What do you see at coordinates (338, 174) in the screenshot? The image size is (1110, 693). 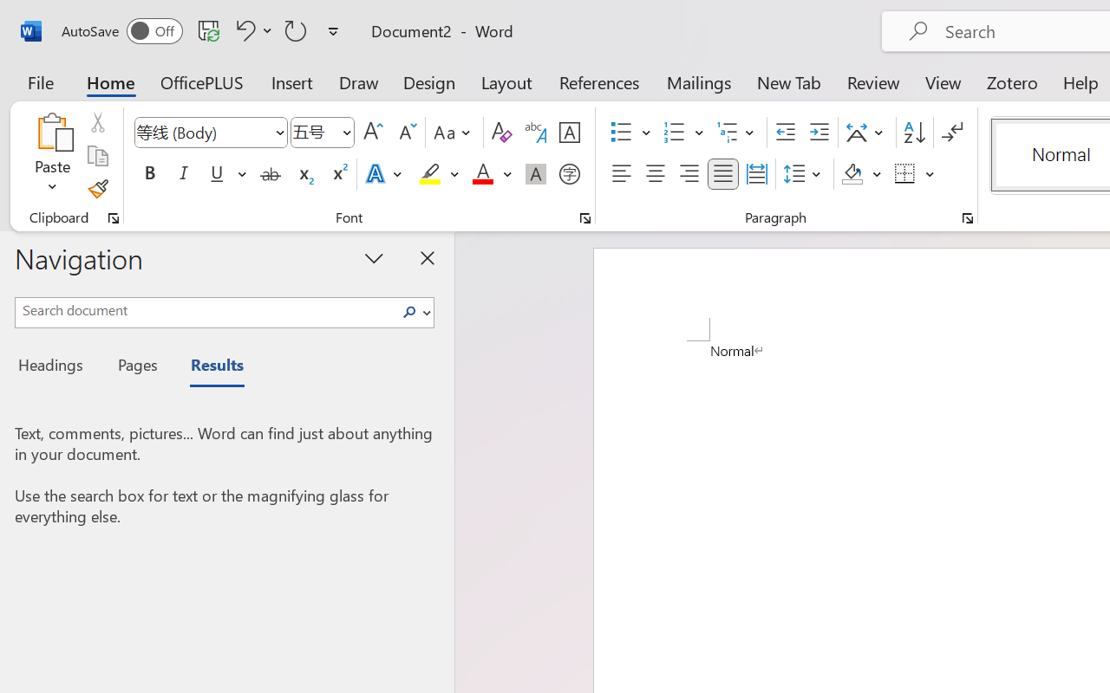 I see `Superscript` at bounding box center [338, 174].